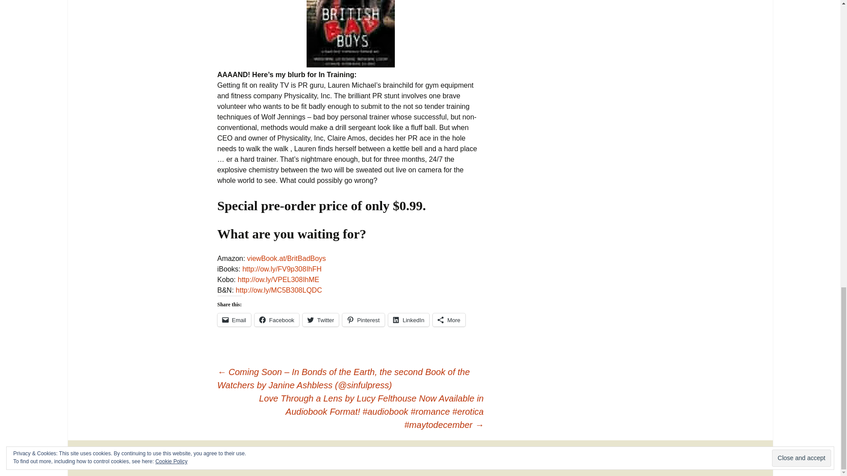 This screenshot has width=847, height=476. Describe the element at coordinates (277, 320) in the screenshot. I see `Click to share on Facebook` at that location.